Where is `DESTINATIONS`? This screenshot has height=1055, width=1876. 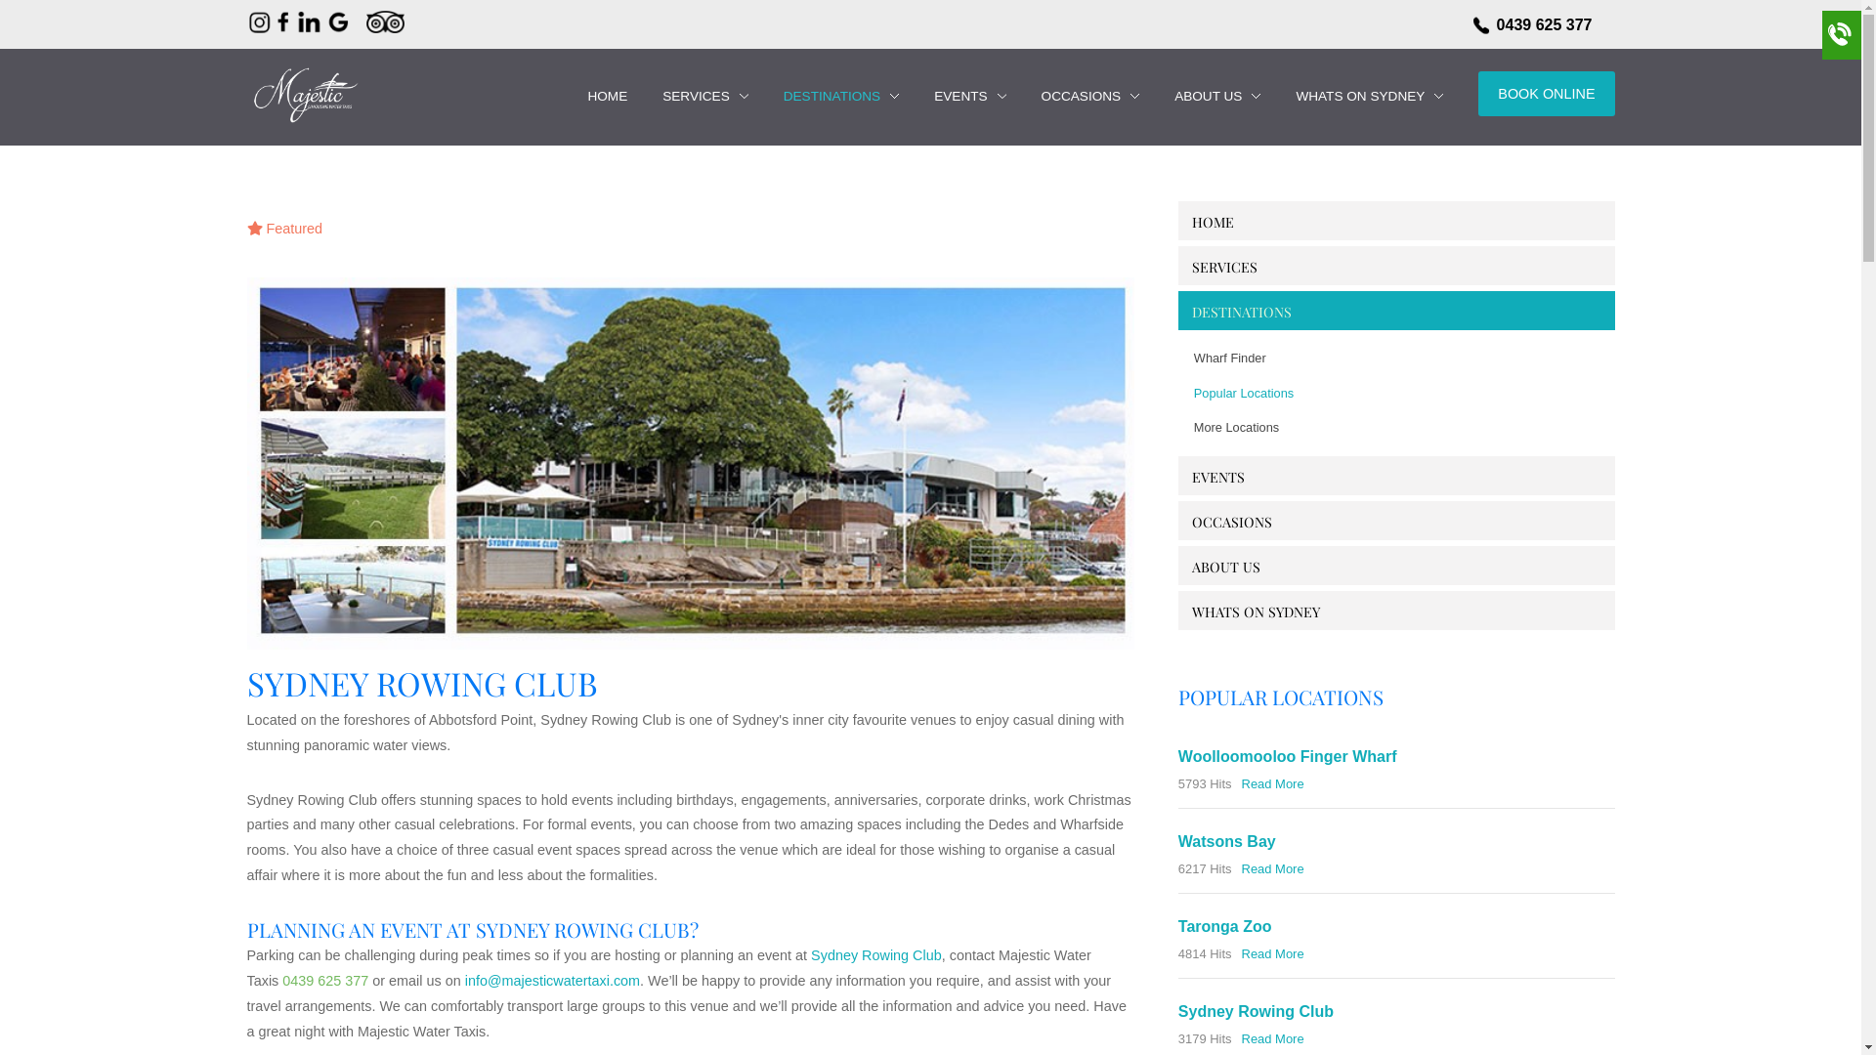 DESTINATIONS is located at coordinates (841, 97).